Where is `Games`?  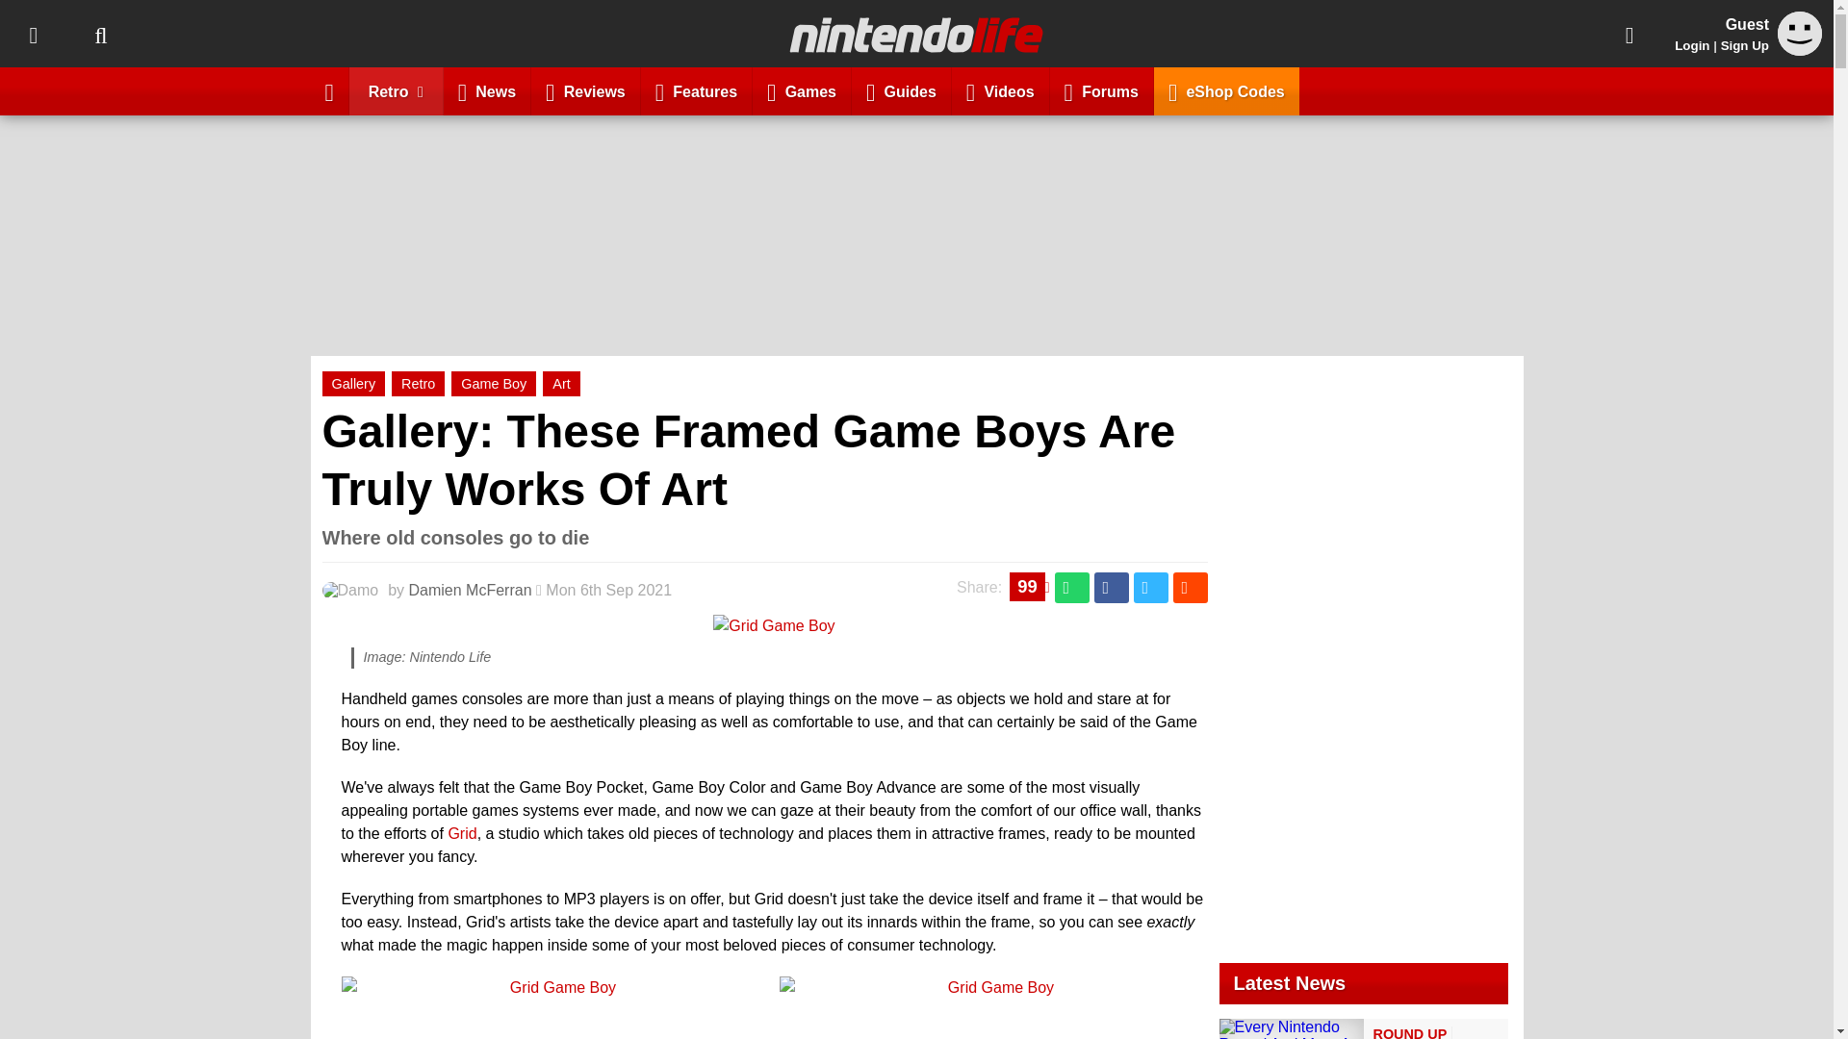 Games is located at coordinates (802, 90).